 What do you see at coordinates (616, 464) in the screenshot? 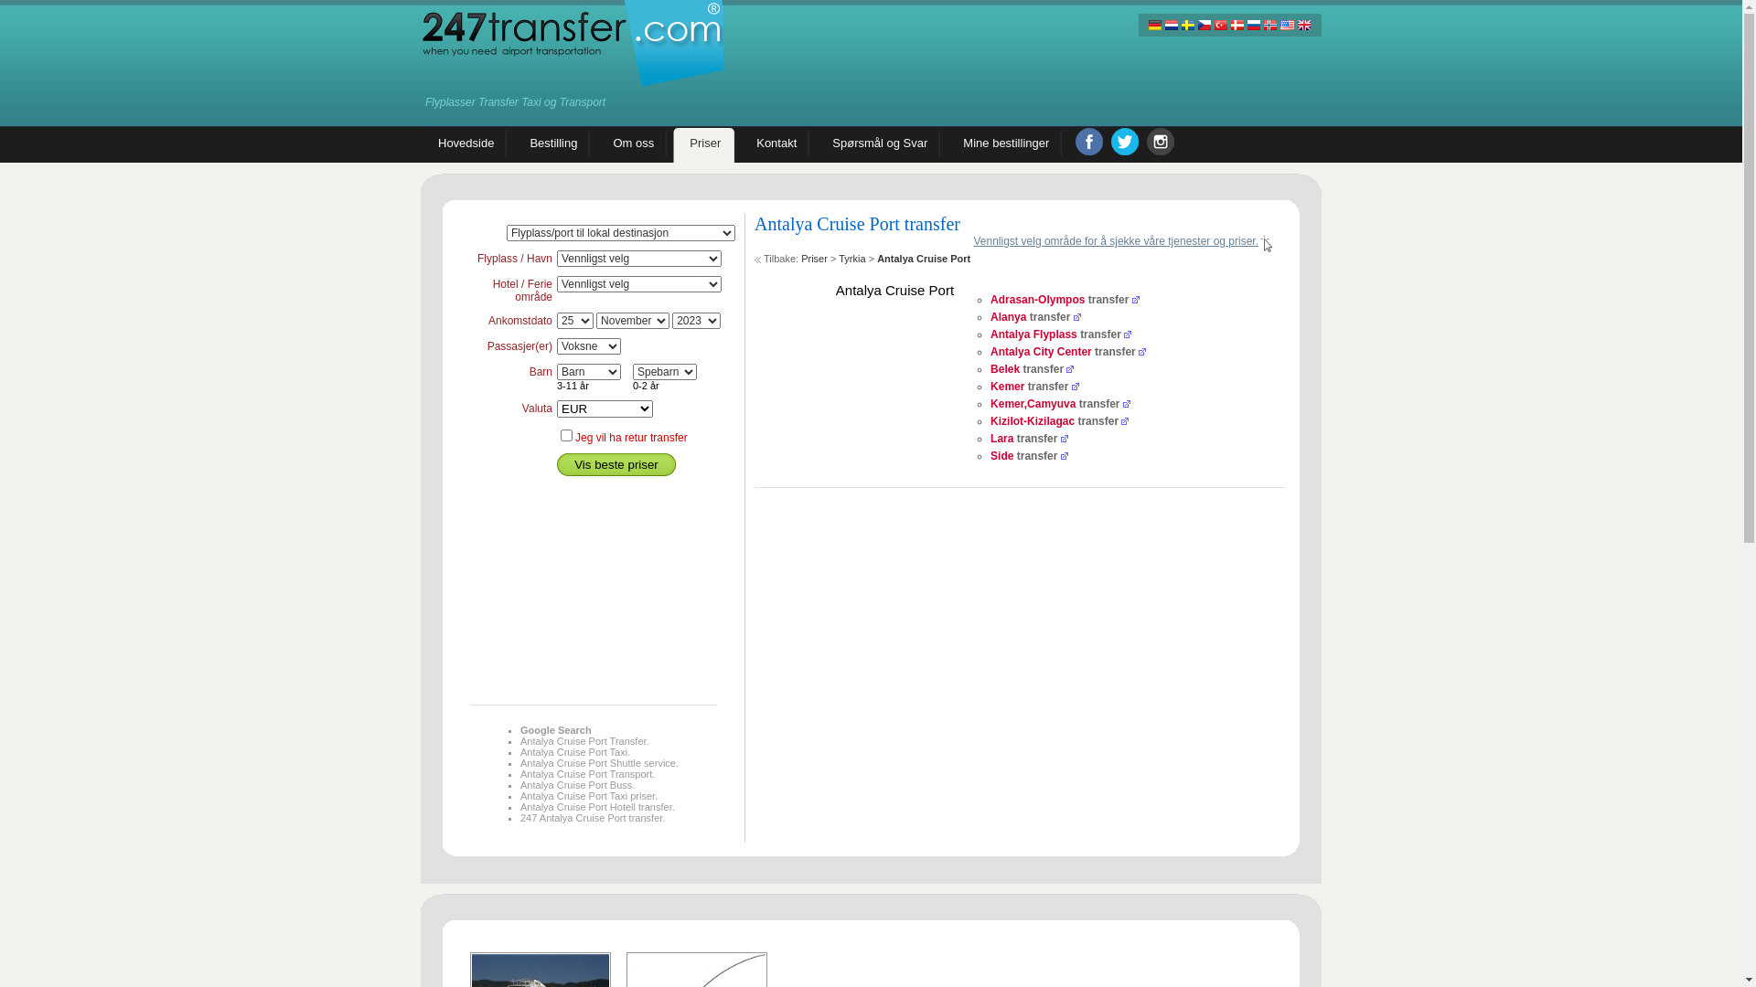
I see `Vis beste priser` at bounding box center [616, 464].